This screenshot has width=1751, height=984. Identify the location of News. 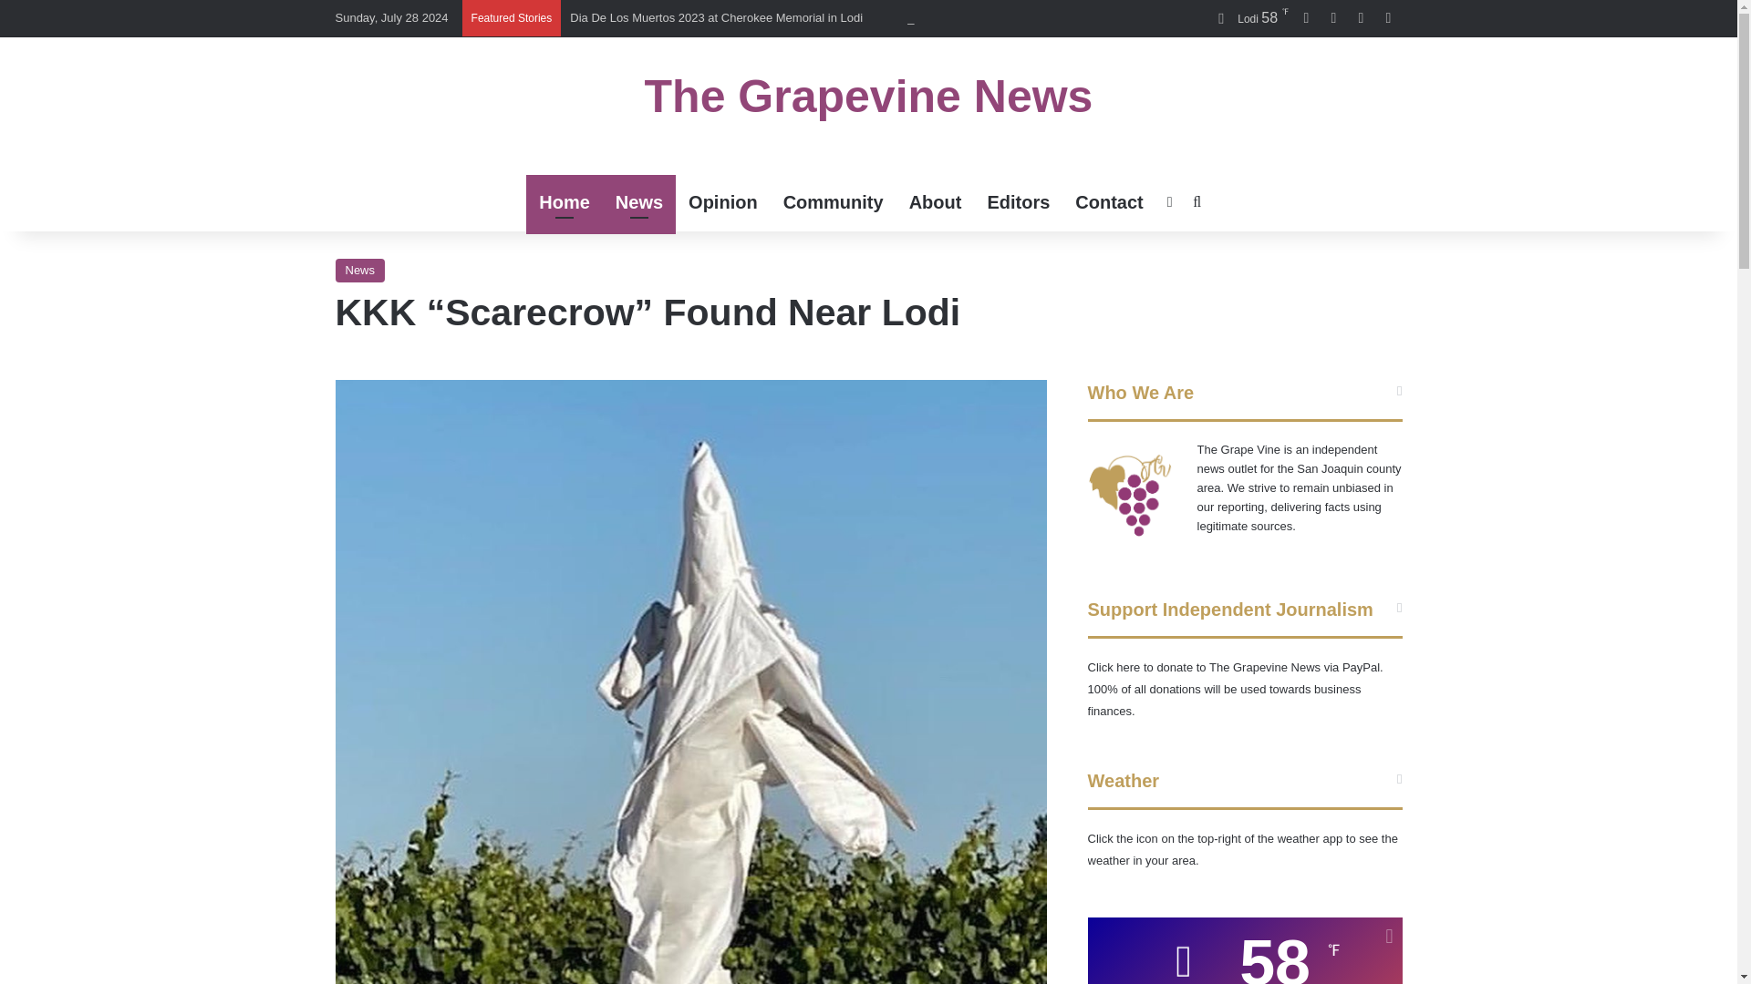
(360, 270).